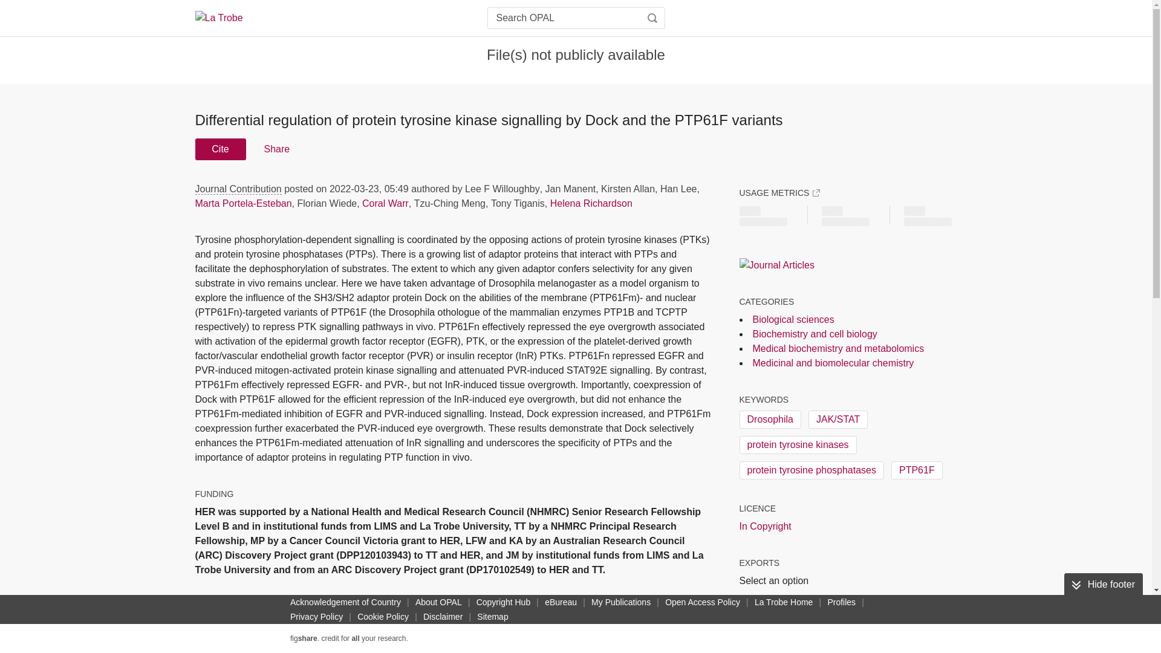 Image resolution: width=1161 pixels, height=653 pixels. What do you see at coordinates (841, 602) in the screenshot?
I see `Profiles` at bounding box center [841, 602].